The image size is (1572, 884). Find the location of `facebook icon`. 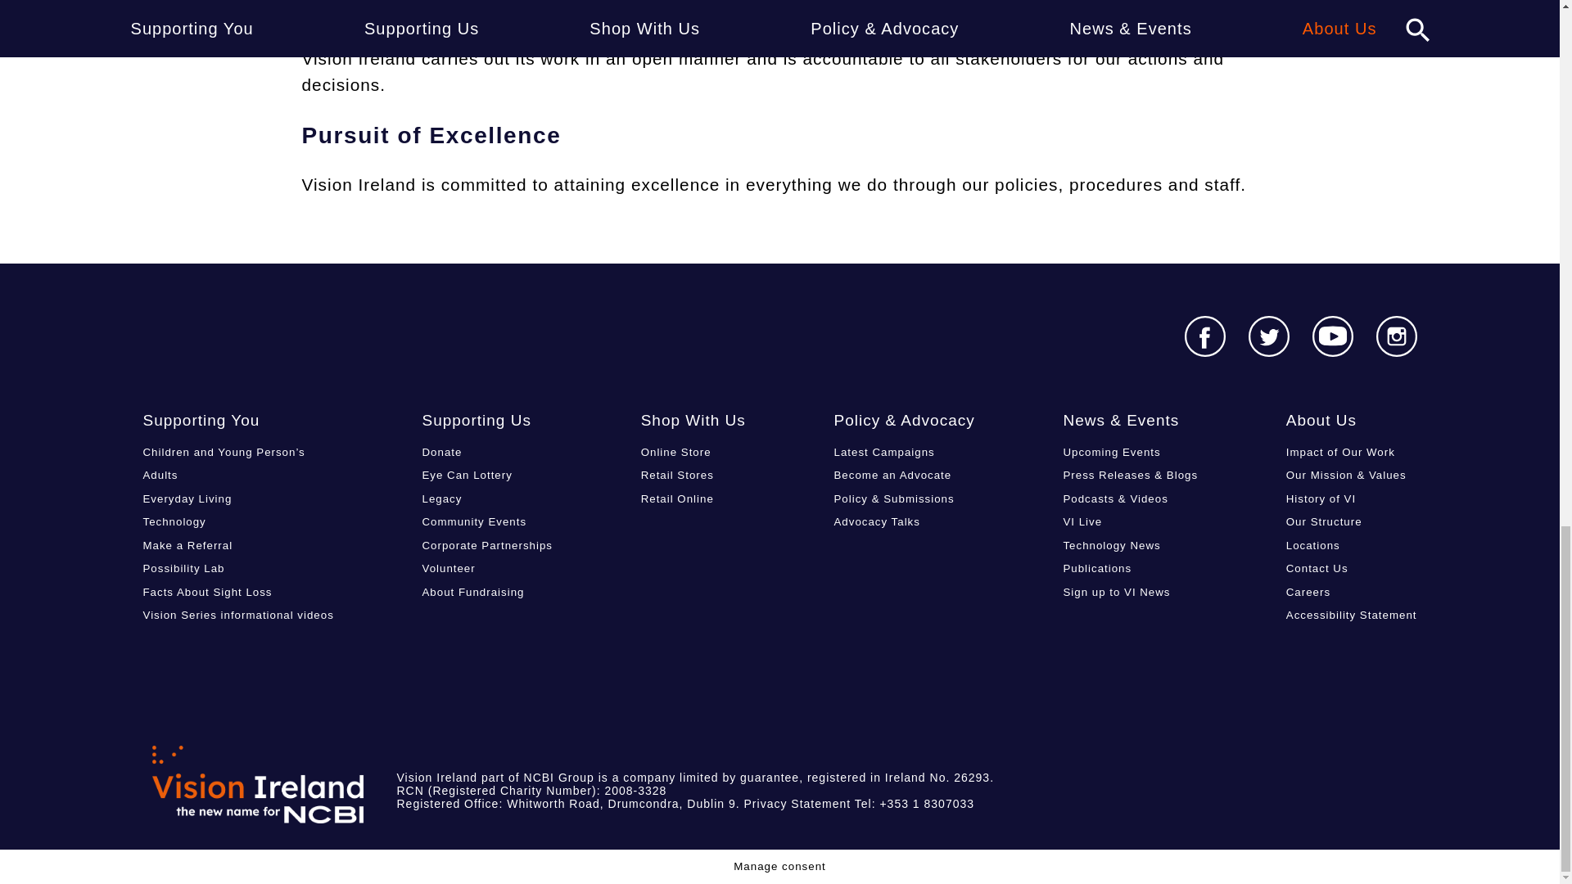

facebook icon is located at coordinates (1204, 336).